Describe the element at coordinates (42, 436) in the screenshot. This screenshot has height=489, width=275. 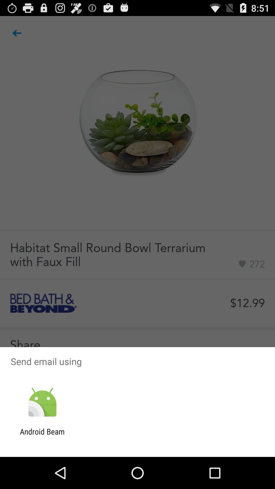
I see `select android beam` at that location.